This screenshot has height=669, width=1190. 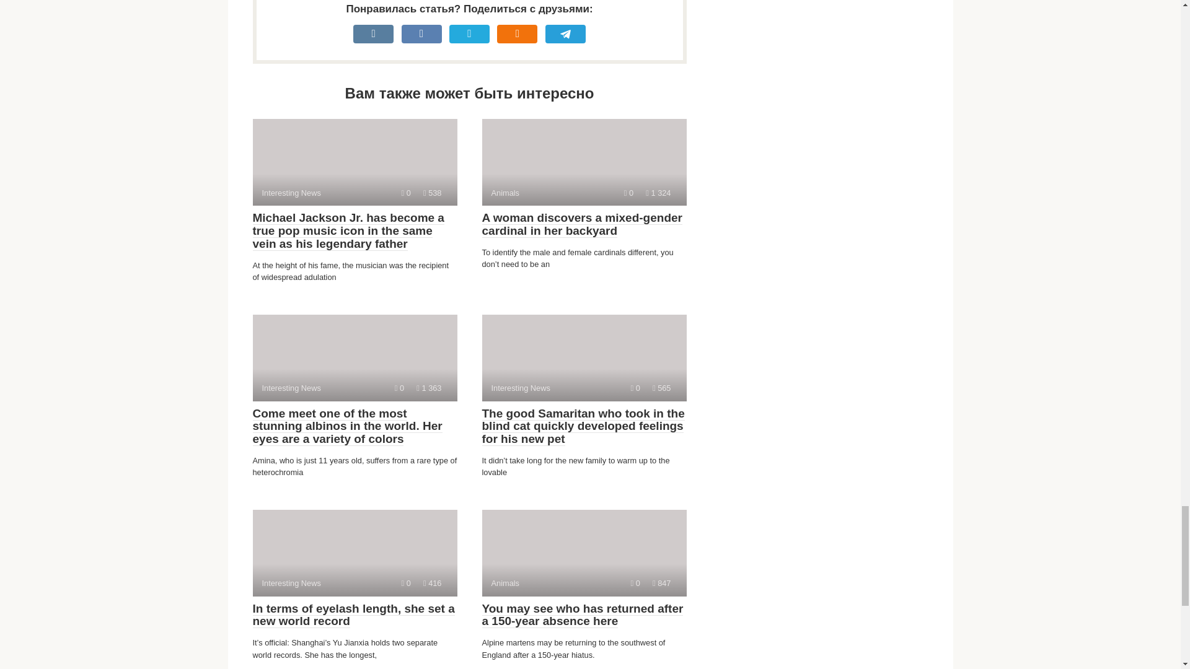 I want to click on In terms of eyelash length, she set a new world record, so click(x=355, y=358).